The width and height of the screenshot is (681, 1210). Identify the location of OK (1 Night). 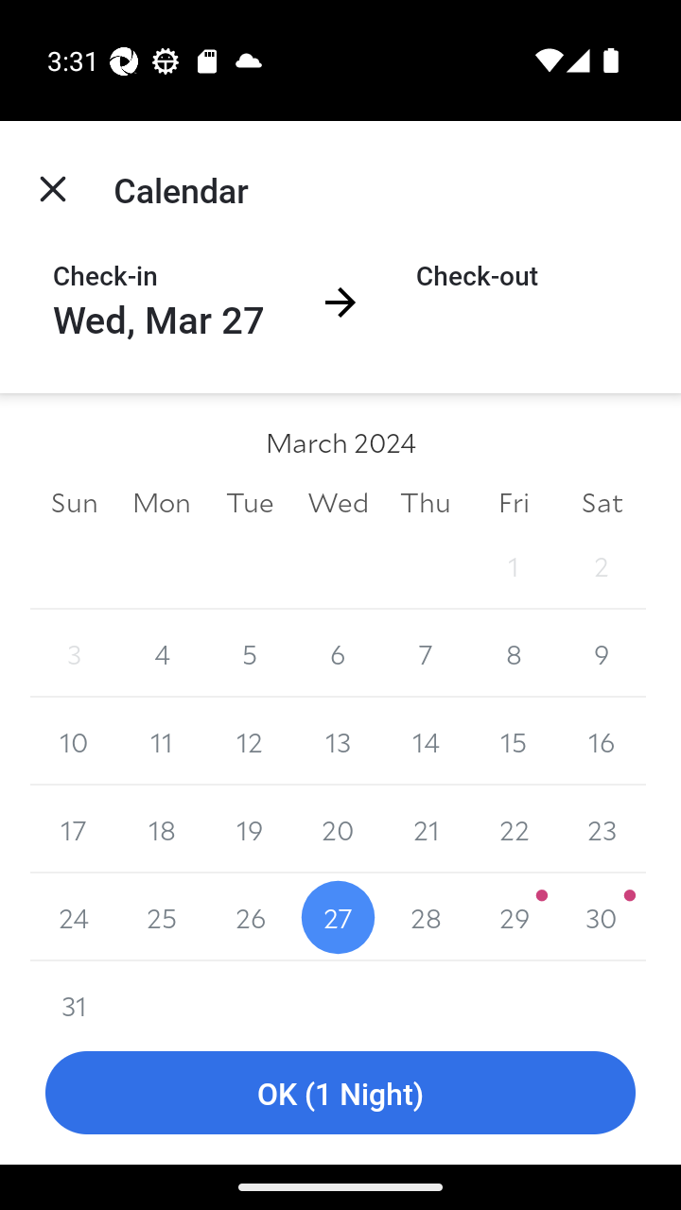
(340, 1093).